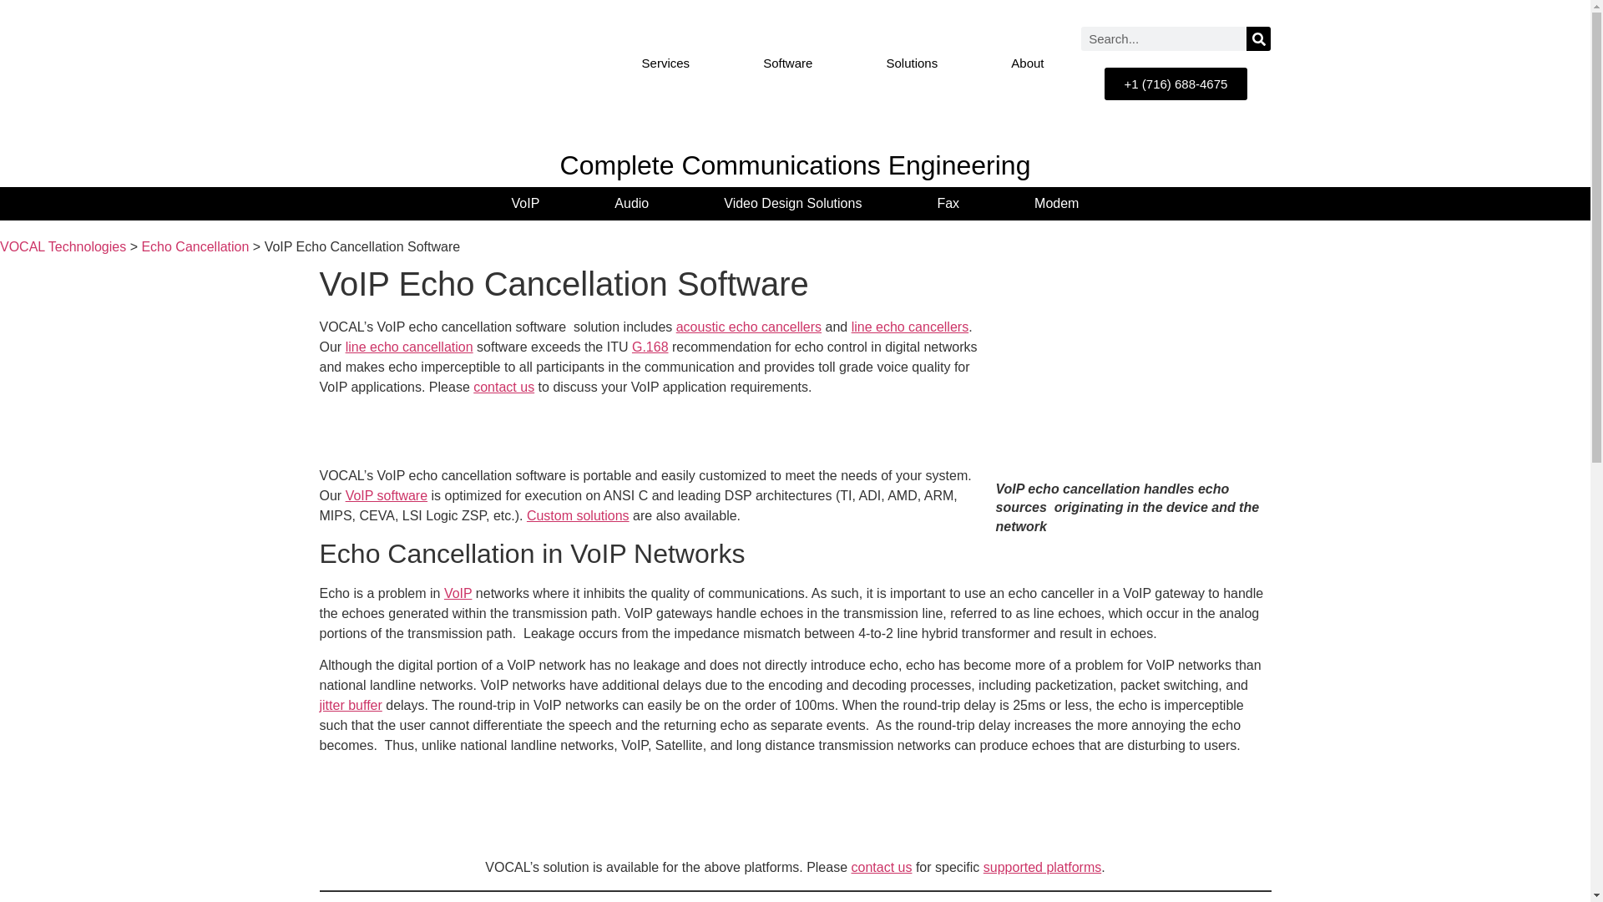  What do you see at coordinates (503, 386) in the screenshot?
I see `Contact Us Today` at bounding box center [503, 386].